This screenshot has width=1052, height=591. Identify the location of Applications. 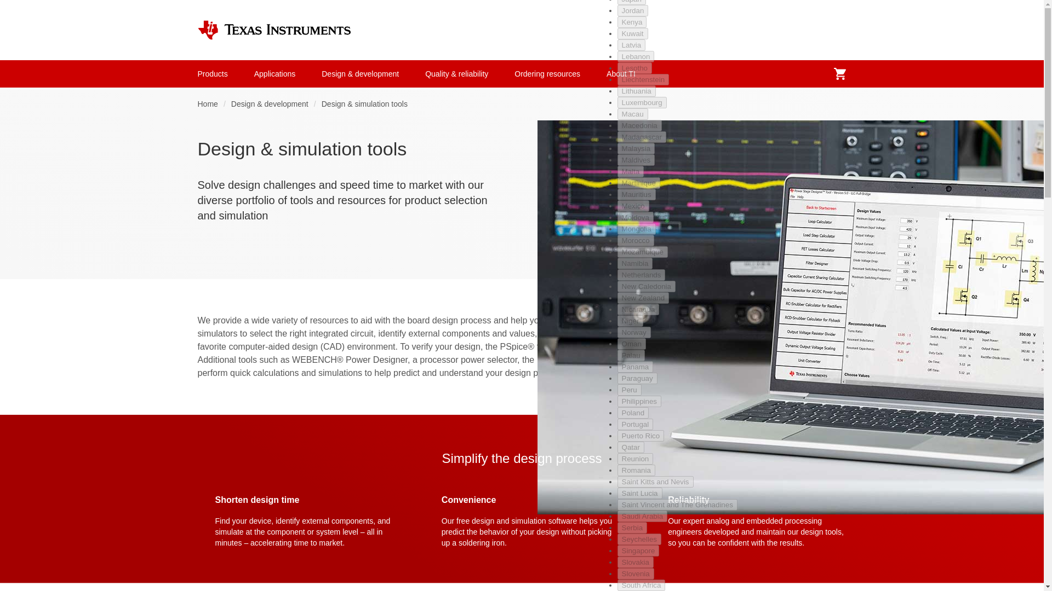
(275, 73).